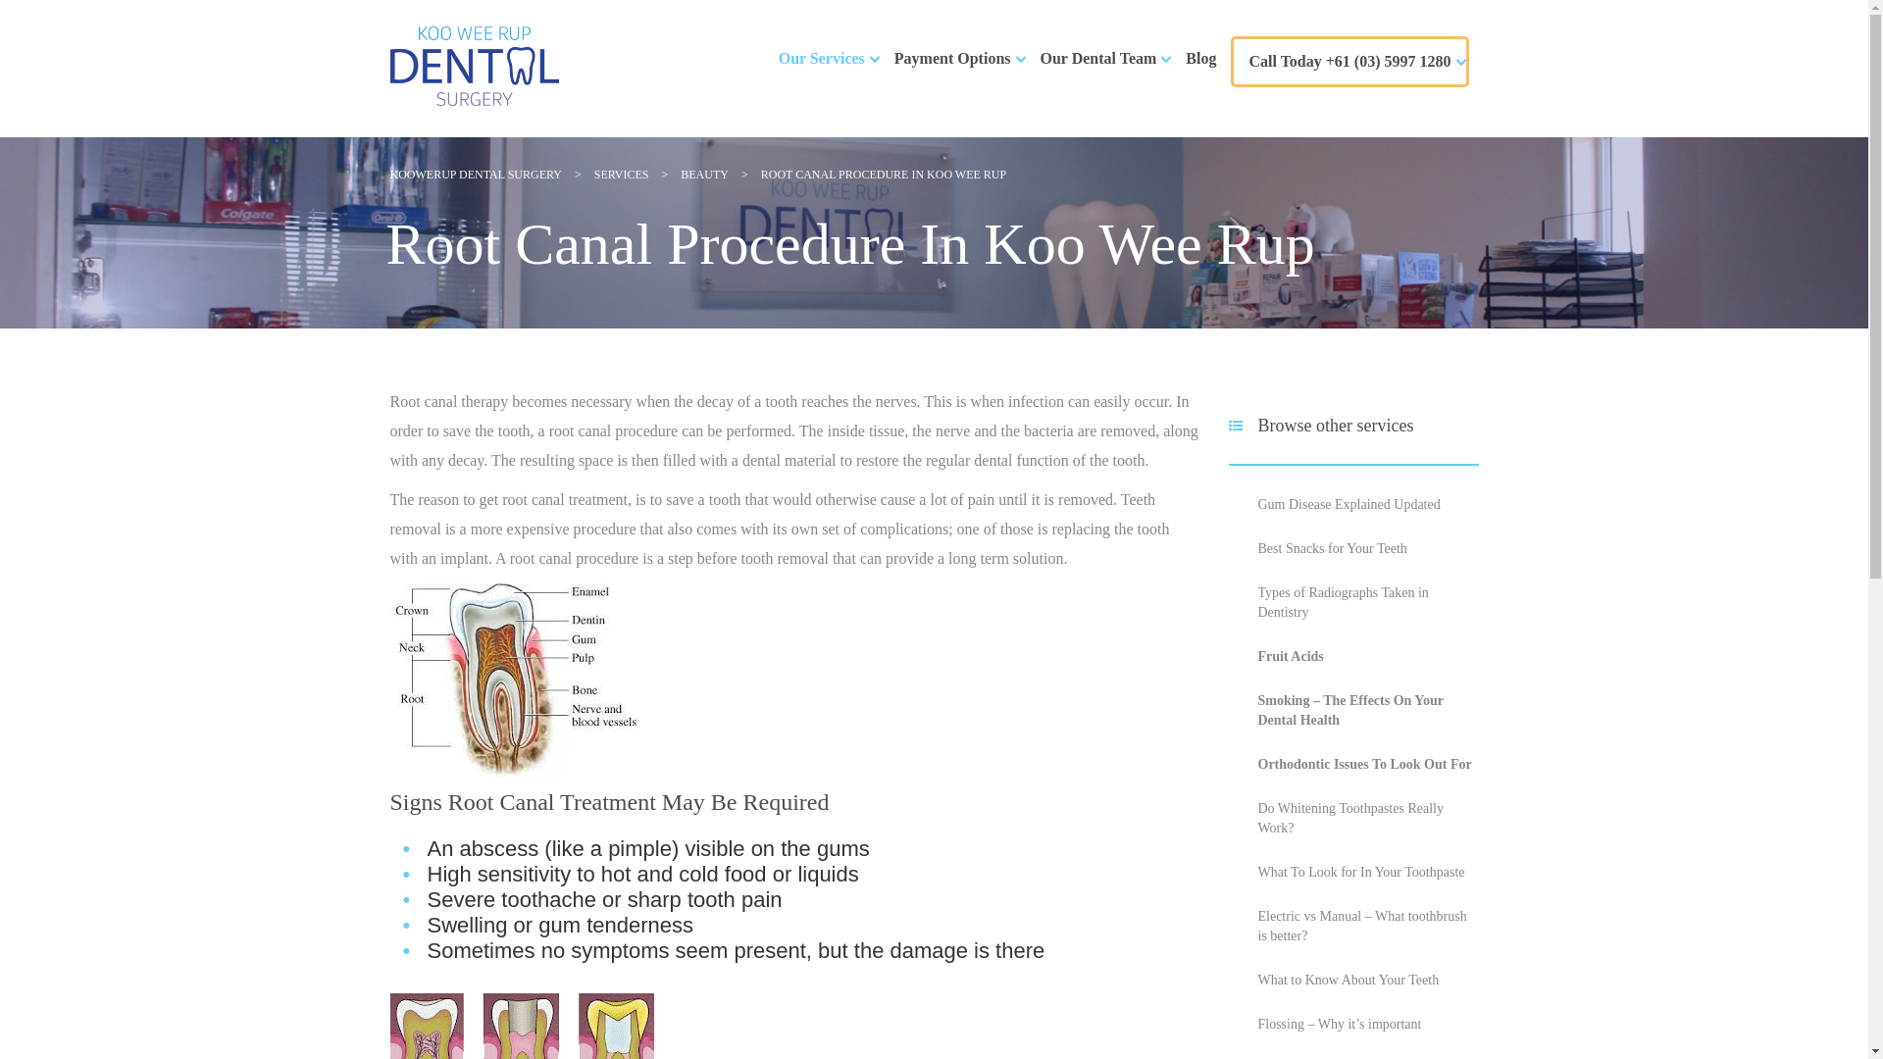 This screenshot has width=1883, height=1059. Describe the element at coordinates (822, 59) in the screenshot. I see `Our Services` at that location.